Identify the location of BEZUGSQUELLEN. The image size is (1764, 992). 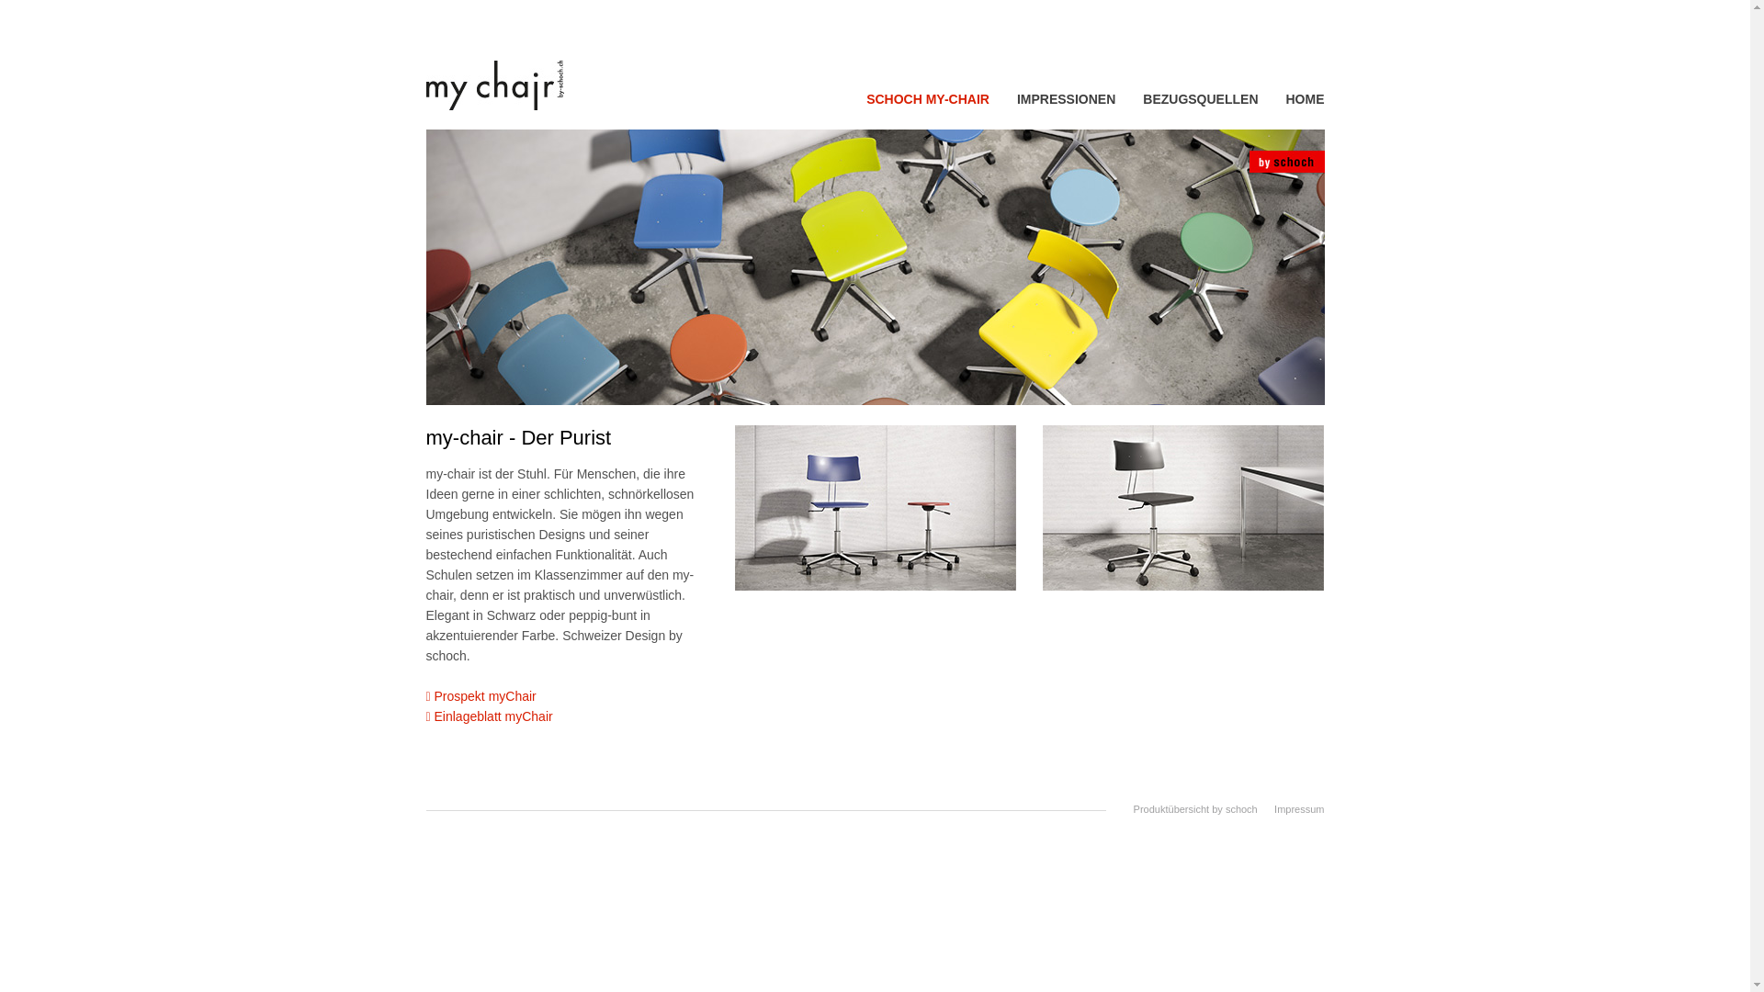
(1200, 99).